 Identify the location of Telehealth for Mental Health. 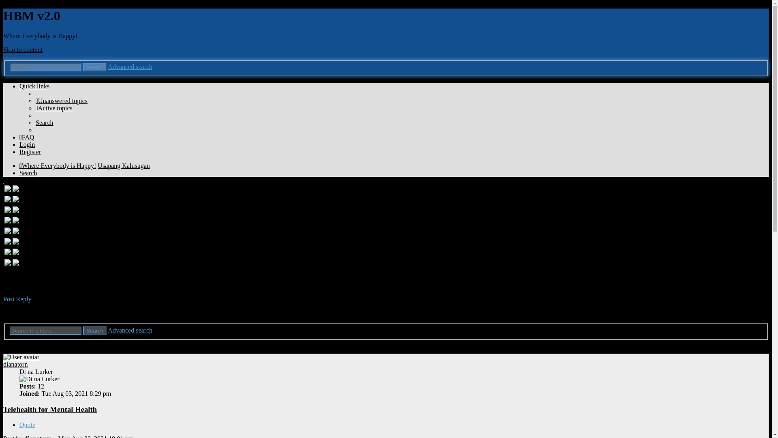
(63, 281).